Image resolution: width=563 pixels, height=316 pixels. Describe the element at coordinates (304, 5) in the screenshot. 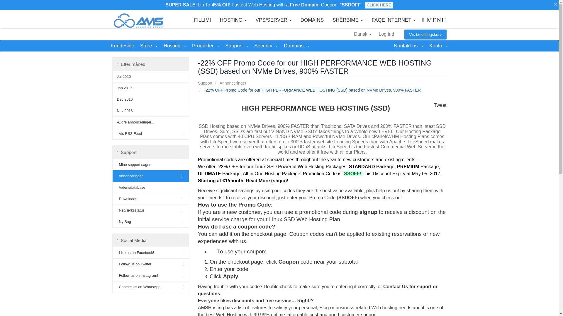

I see `Free Domain` at that location.